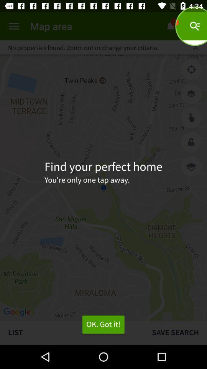 The width and height of the screenshot is (207, 369). I want to click on swipe until the ok. got it!, so click(103, 324).